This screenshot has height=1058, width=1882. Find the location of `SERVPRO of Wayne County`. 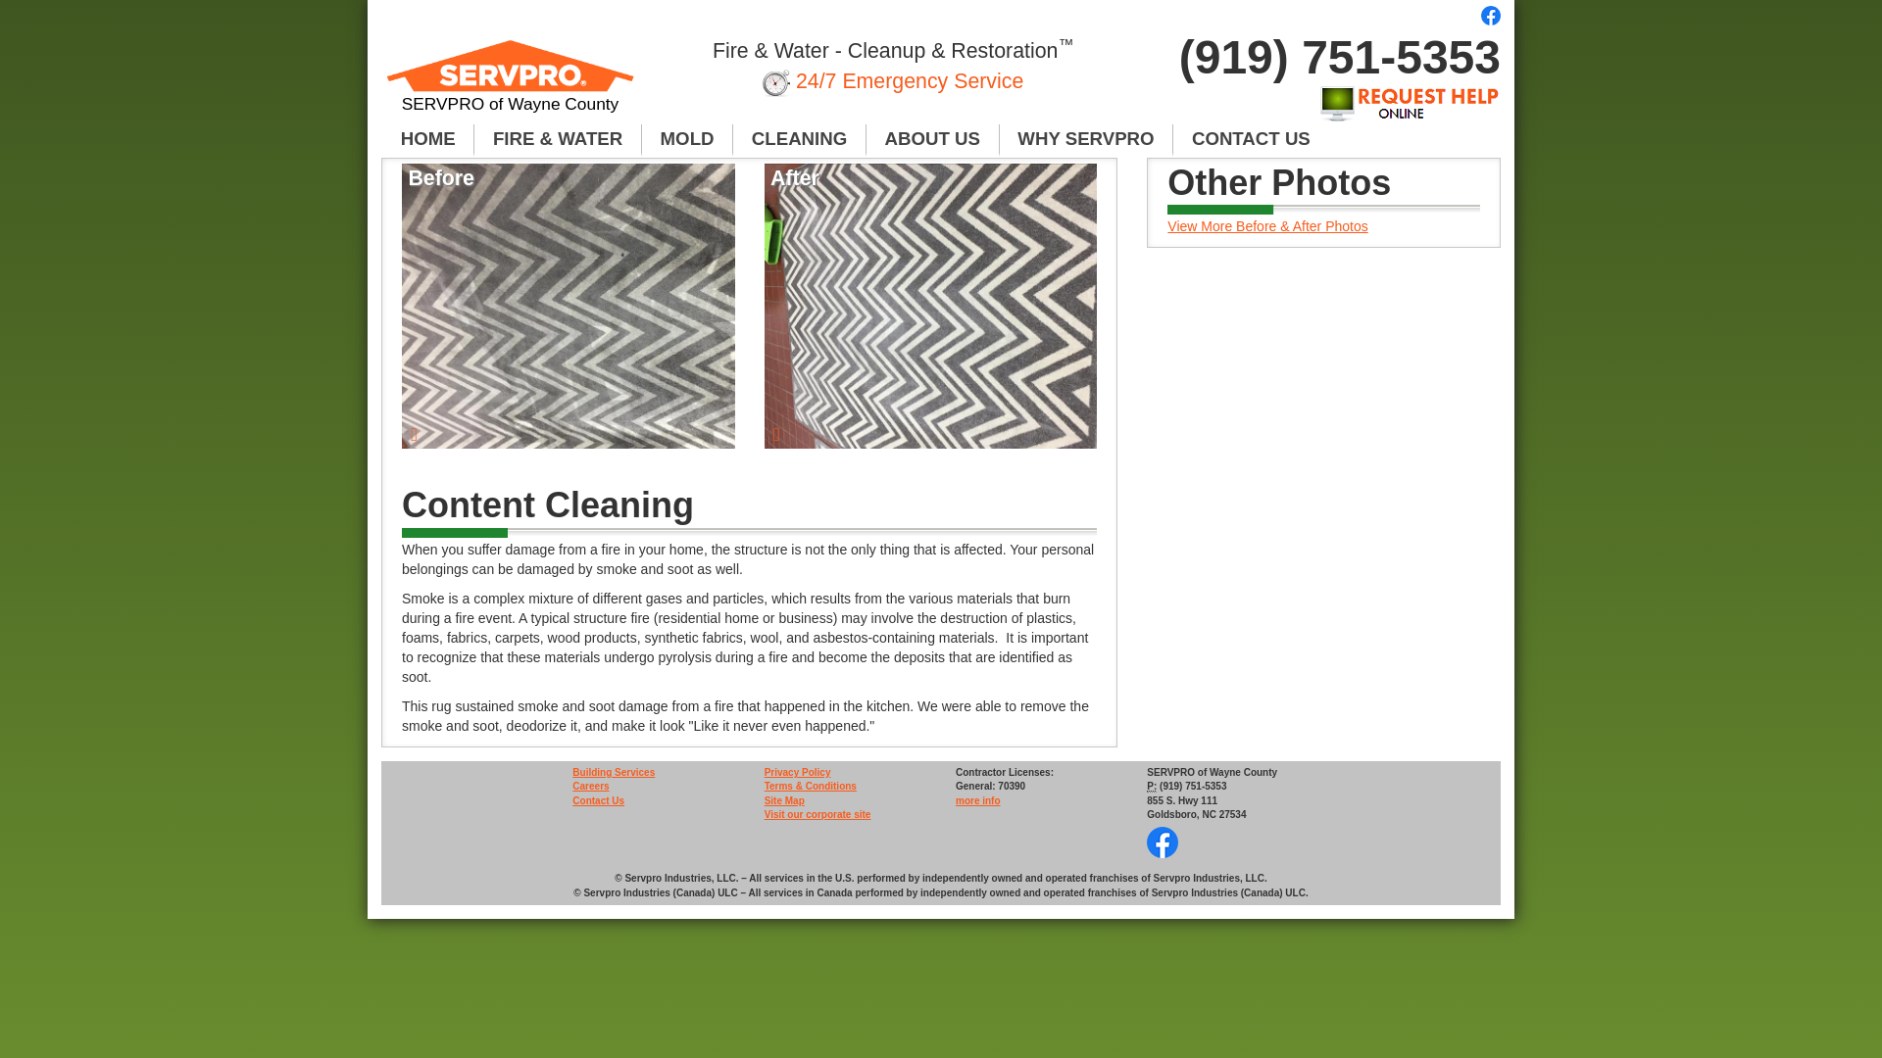

SERVPRO of Wayne County is located at coordinates (510, 84).